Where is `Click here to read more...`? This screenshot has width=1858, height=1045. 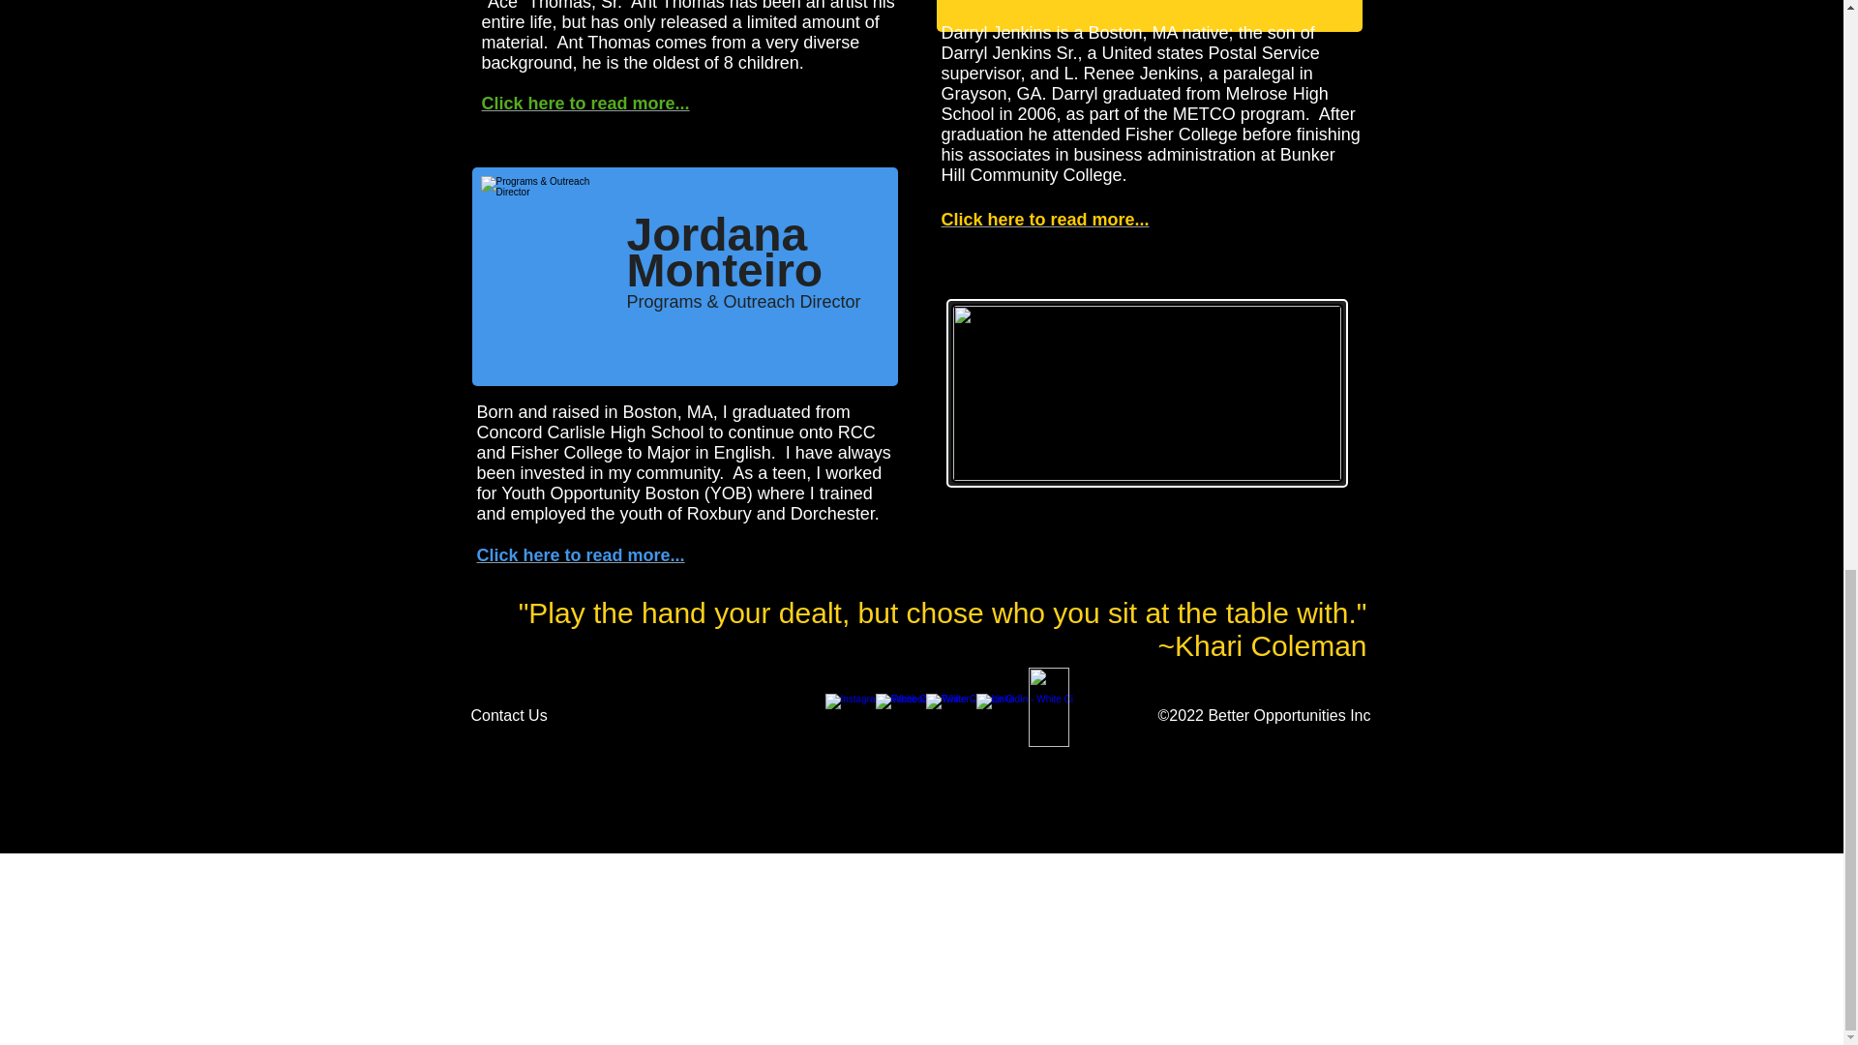
Click here to read more... is located at coordinates (1043, 219).